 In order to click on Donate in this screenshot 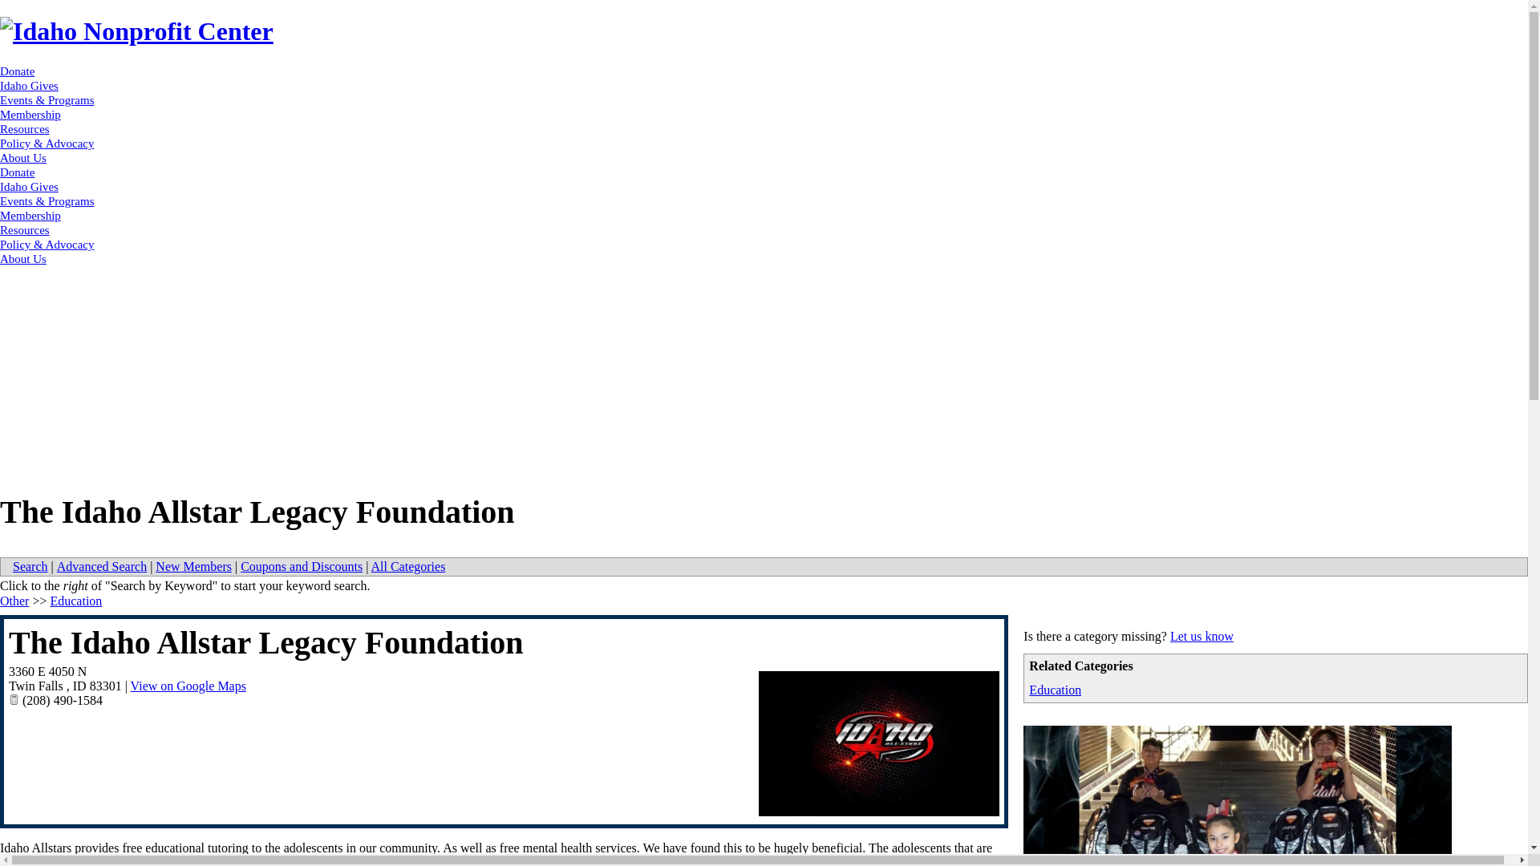, I will do `click(17, 71)`.